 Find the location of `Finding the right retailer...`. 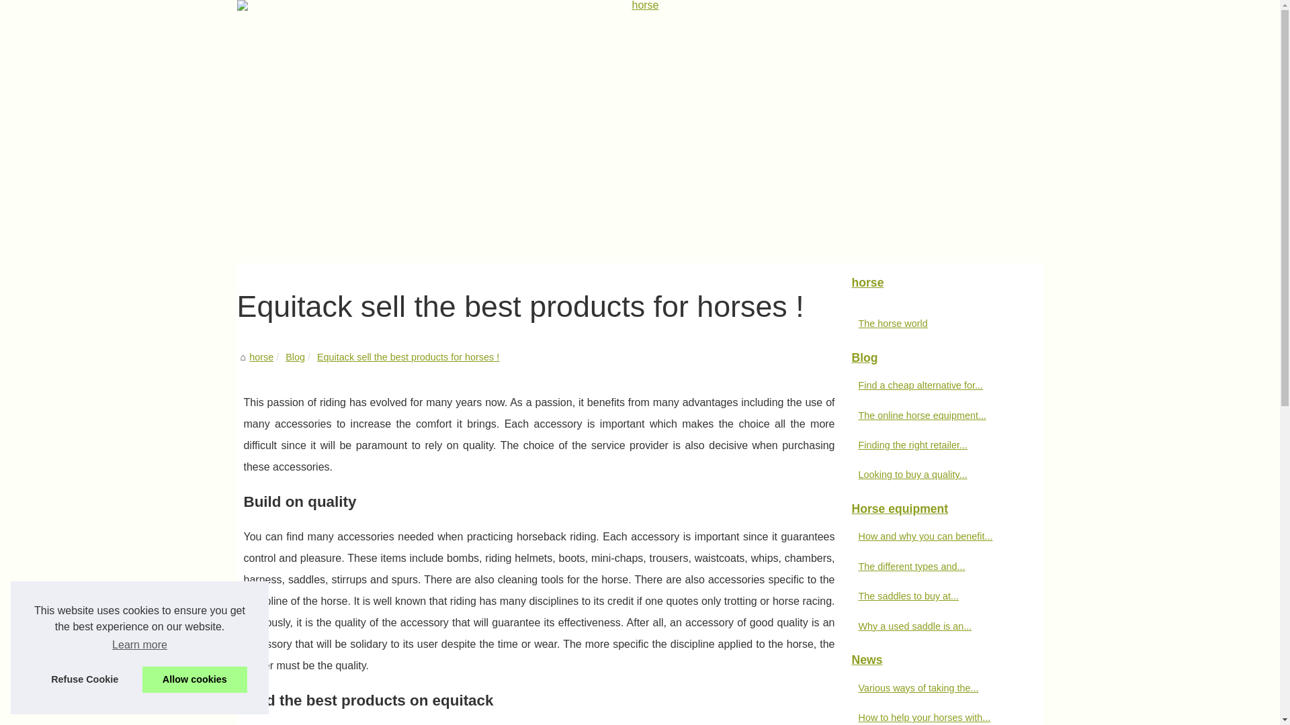

Finding the right retailer... is located at coordinates (935, 445).